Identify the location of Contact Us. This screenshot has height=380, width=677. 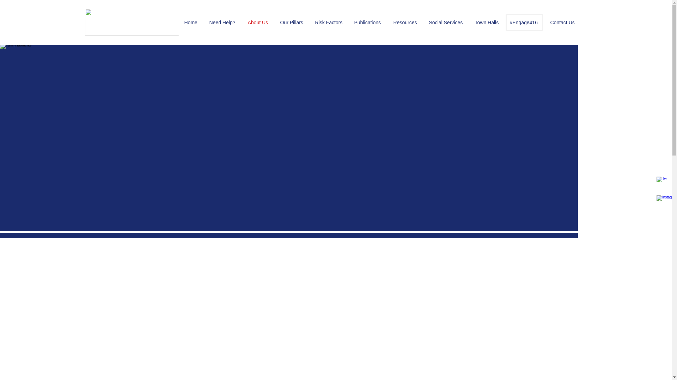
(563, 22).